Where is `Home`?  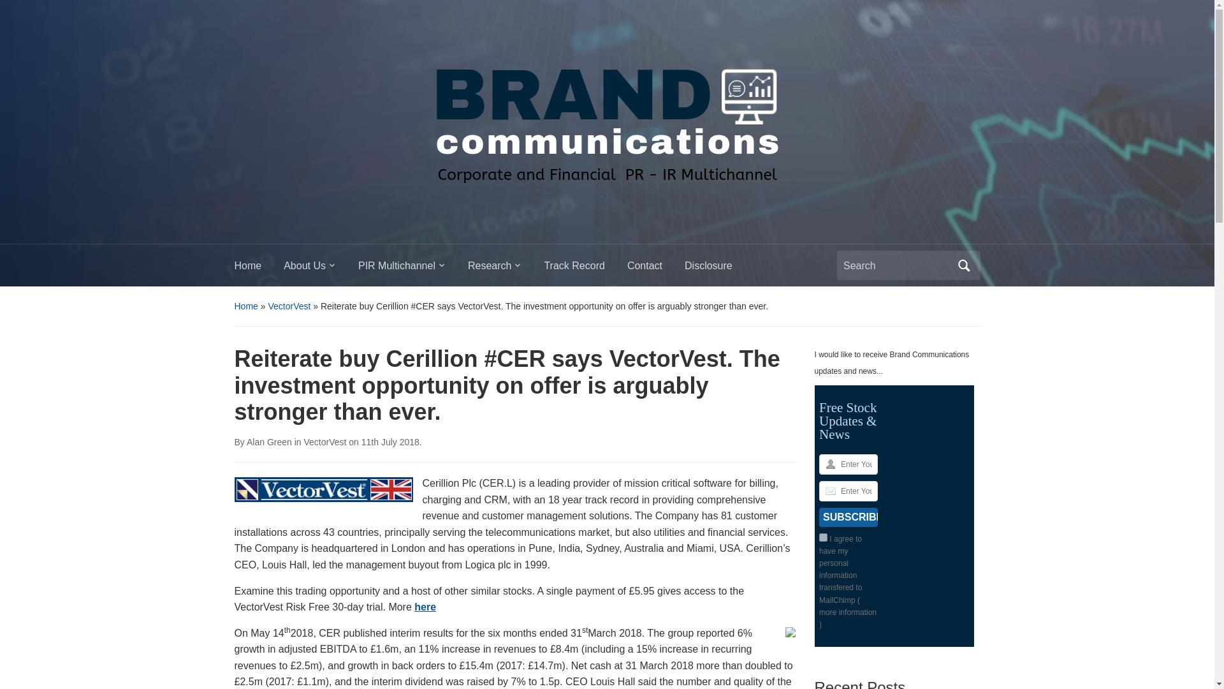 Home is located at coordinates (259, 269).